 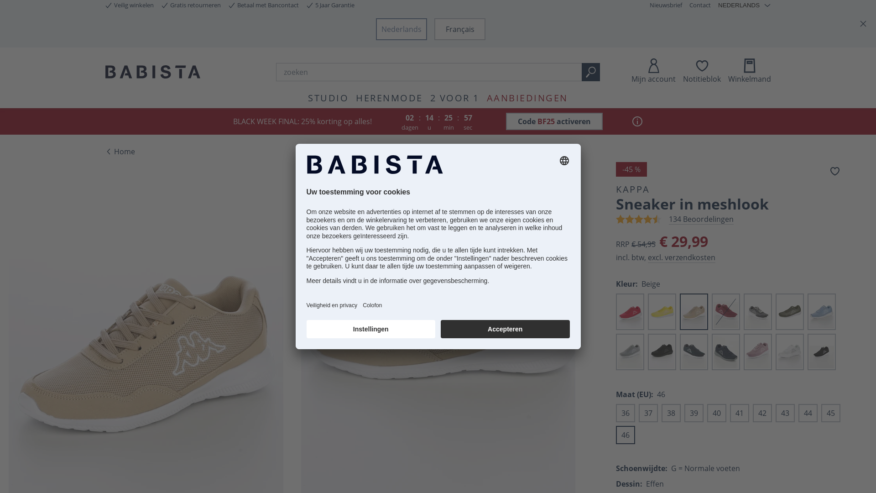 What do you see at coordinates (662, 352) in the screenshot?
I see `Lichtgrijs/Grijs` at bounding box center [662, 352].